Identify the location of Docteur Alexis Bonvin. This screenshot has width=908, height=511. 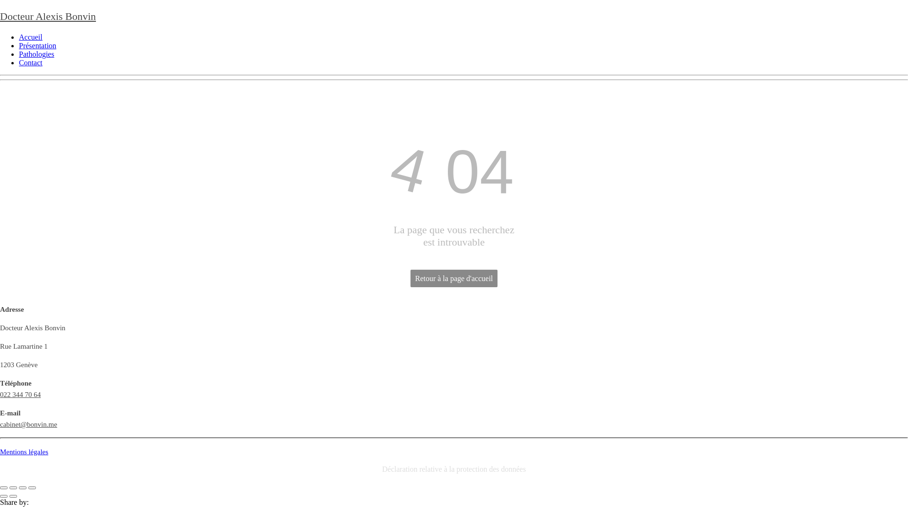
(48, 16).